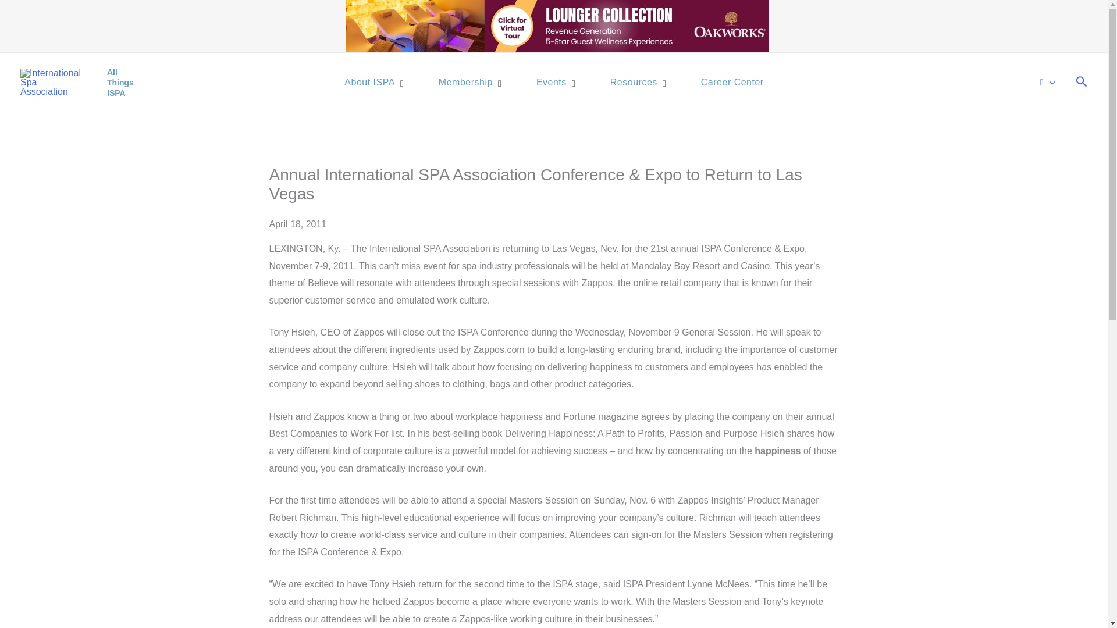 The width and height of the screenshot is (1117, 628). What do you see at coordinates (554, 83) in the screenshot?
I see `Resources` at bounding box center [554, 83].